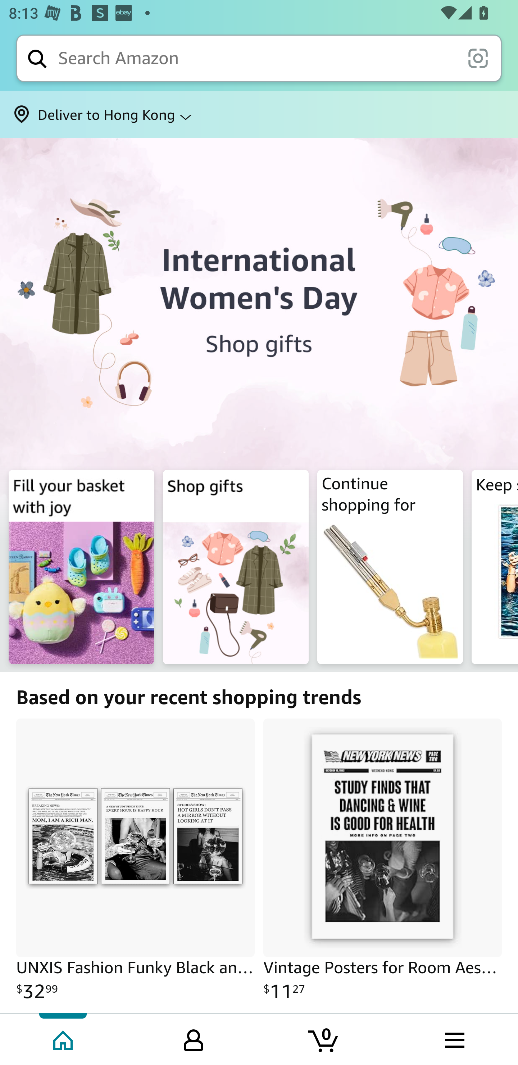 The height and width of the screenshot is (1065, 518). I want to click on Browse menu Tab 4 of 4, so click(454, 1039).